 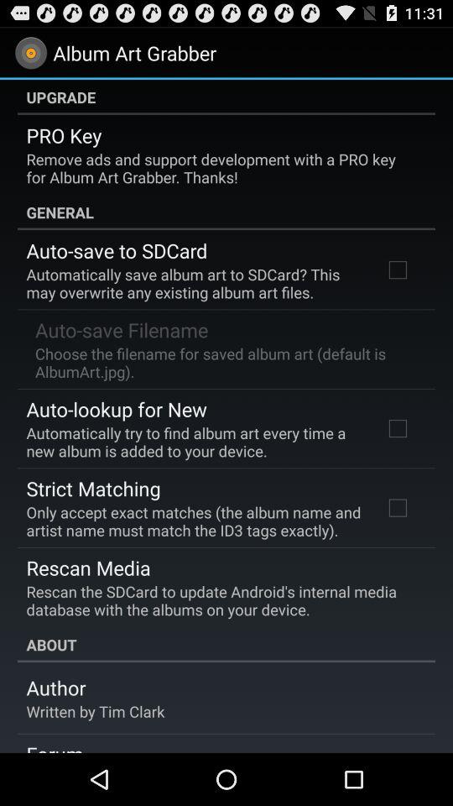 What do you see at coordinates (226, 97) in the screenshot?
I see `flip to the upgrade item` at bounding box center [226, 97].